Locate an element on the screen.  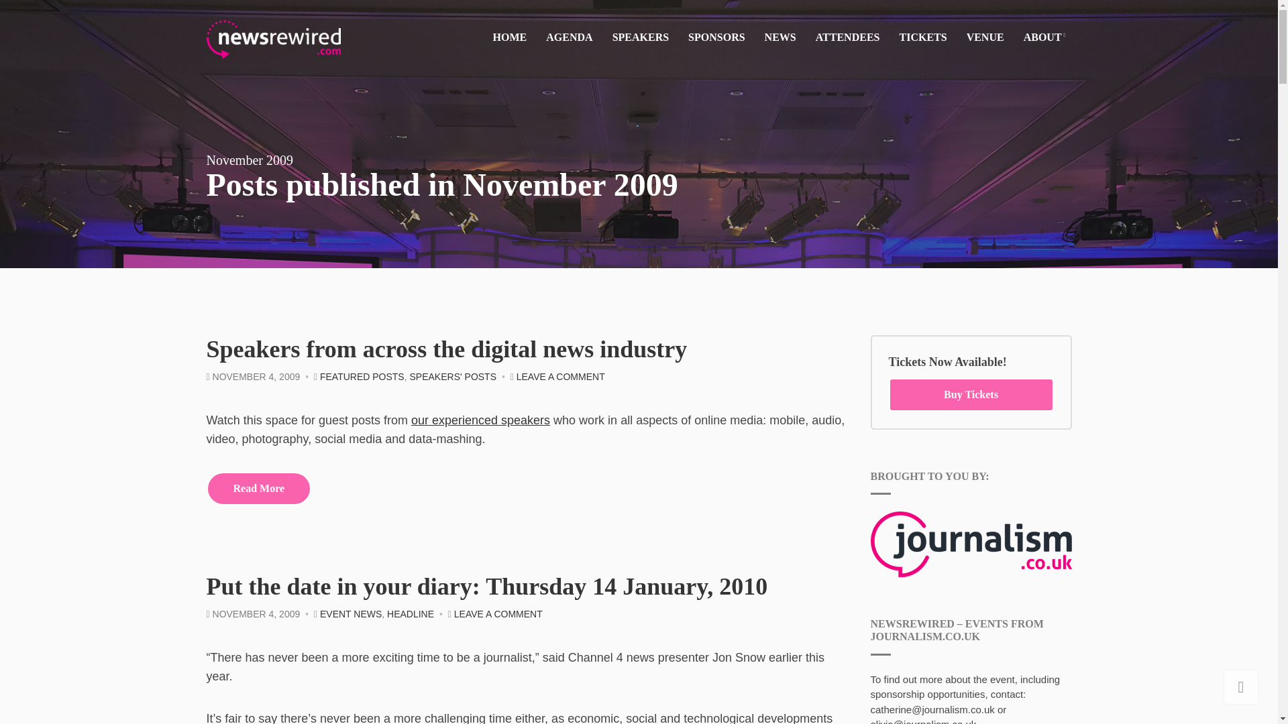
AGENDA is located at coordinates (569, 37).